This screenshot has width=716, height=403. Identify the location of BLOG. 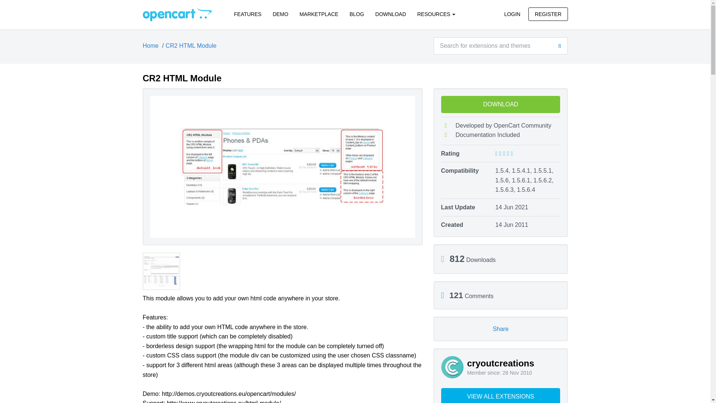
(357, 14).